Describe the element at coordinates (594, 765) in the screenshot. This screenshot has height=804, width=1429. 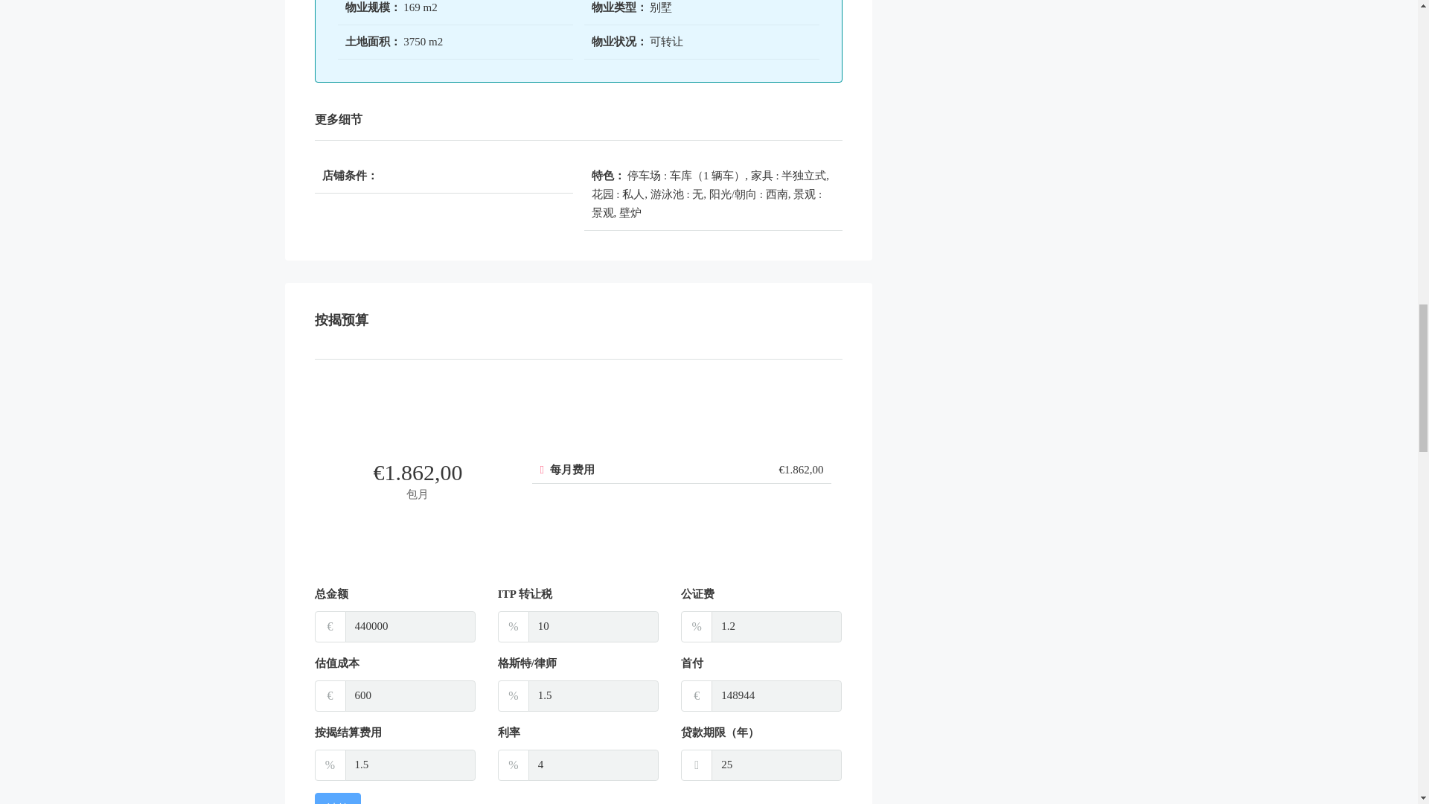
I see `4` at that location.